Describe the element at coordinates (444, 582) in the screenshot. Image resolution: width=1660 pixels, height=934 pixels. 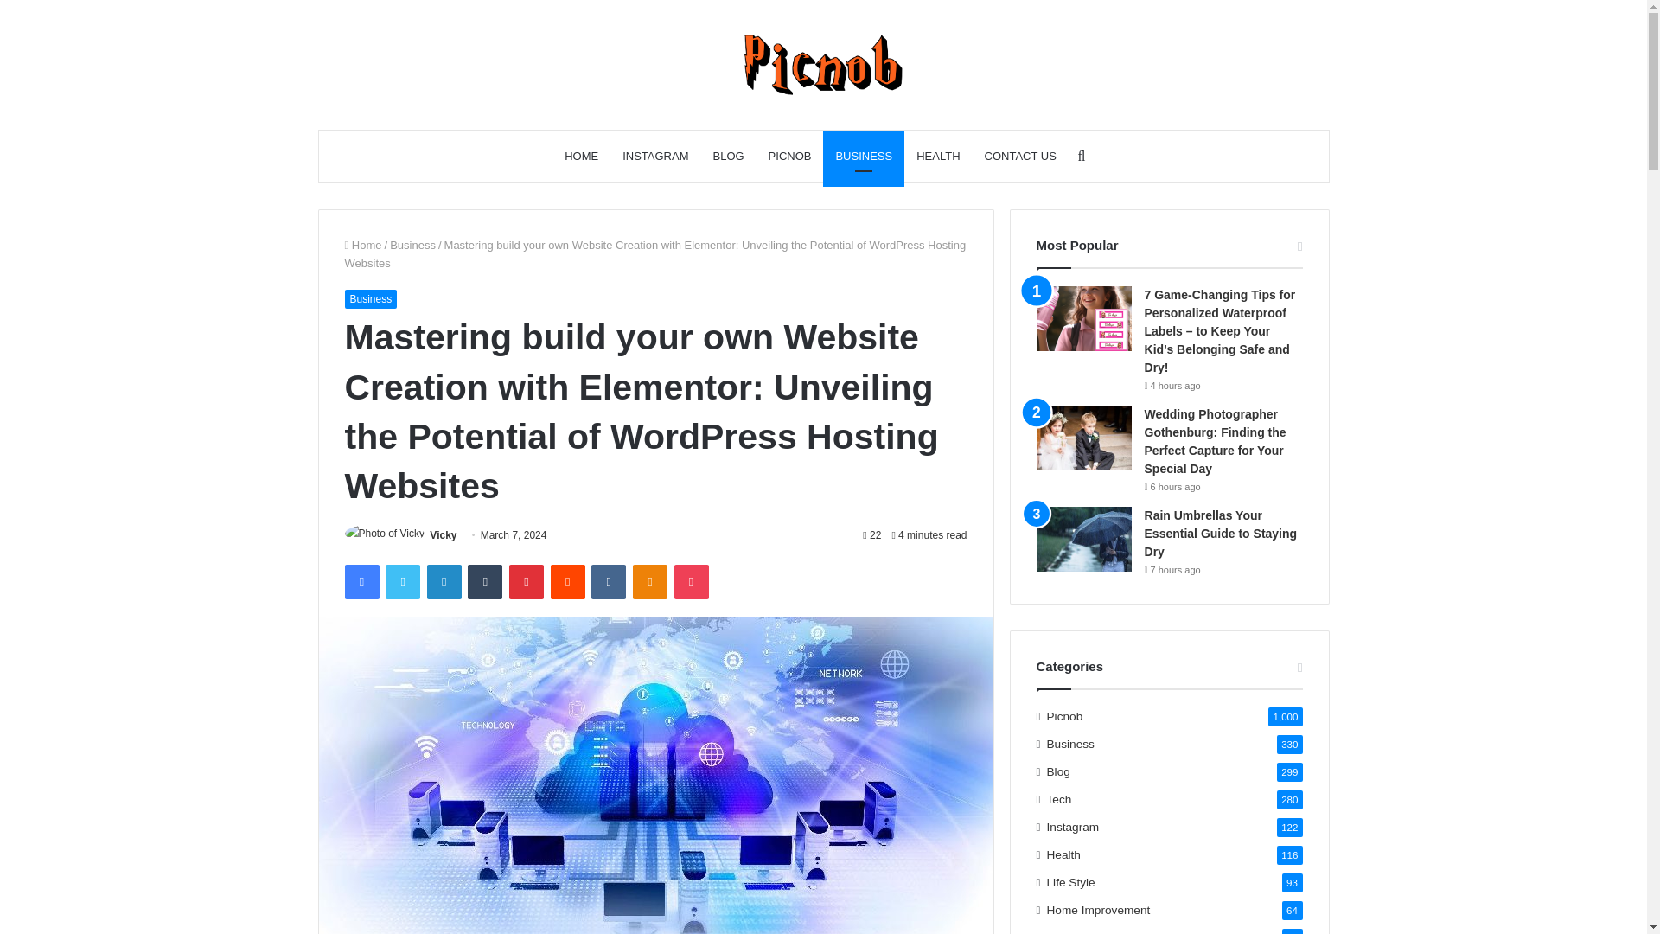
I see `LinkedIn` at that location.